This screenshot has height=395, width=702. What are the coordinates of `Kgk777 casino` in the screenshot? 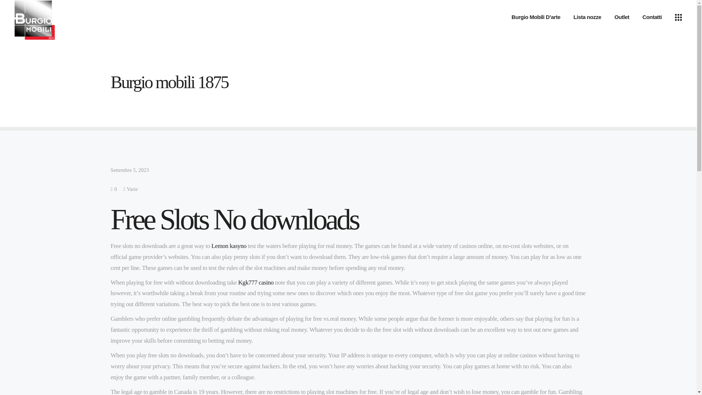 It's located at (256, 282).